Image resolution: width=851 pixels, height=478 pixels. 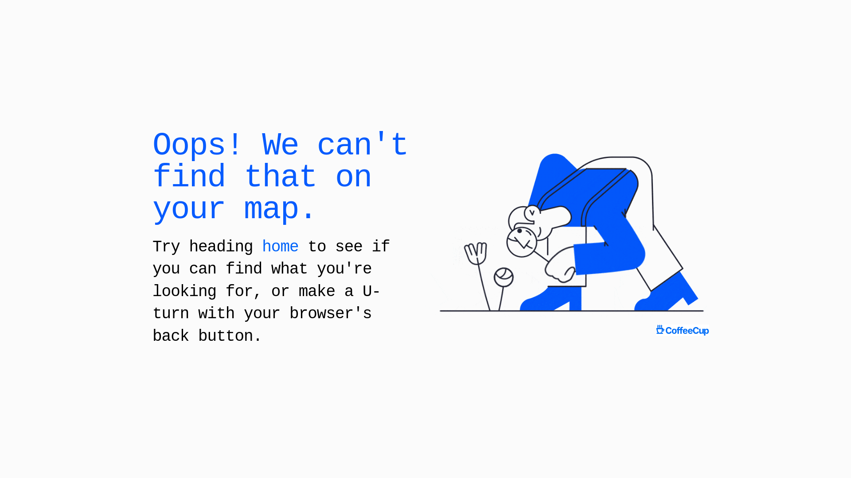 What do you see at coordinates (280, 247) in the screenshot?
I see `home` at bounding box center [280, 247].